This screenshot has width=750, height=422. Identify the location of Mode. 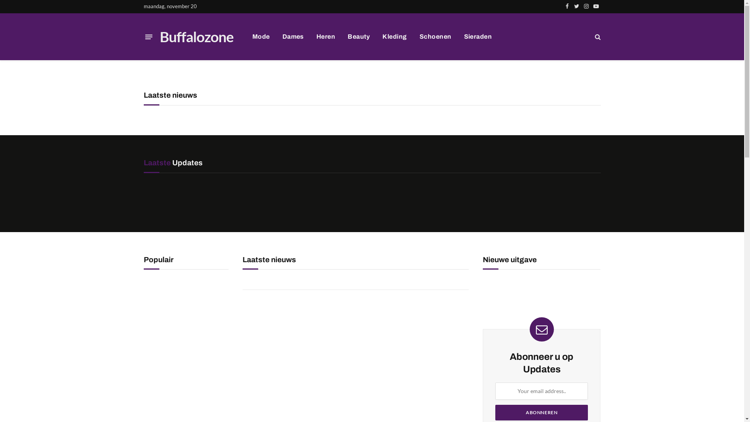
(261, 37).